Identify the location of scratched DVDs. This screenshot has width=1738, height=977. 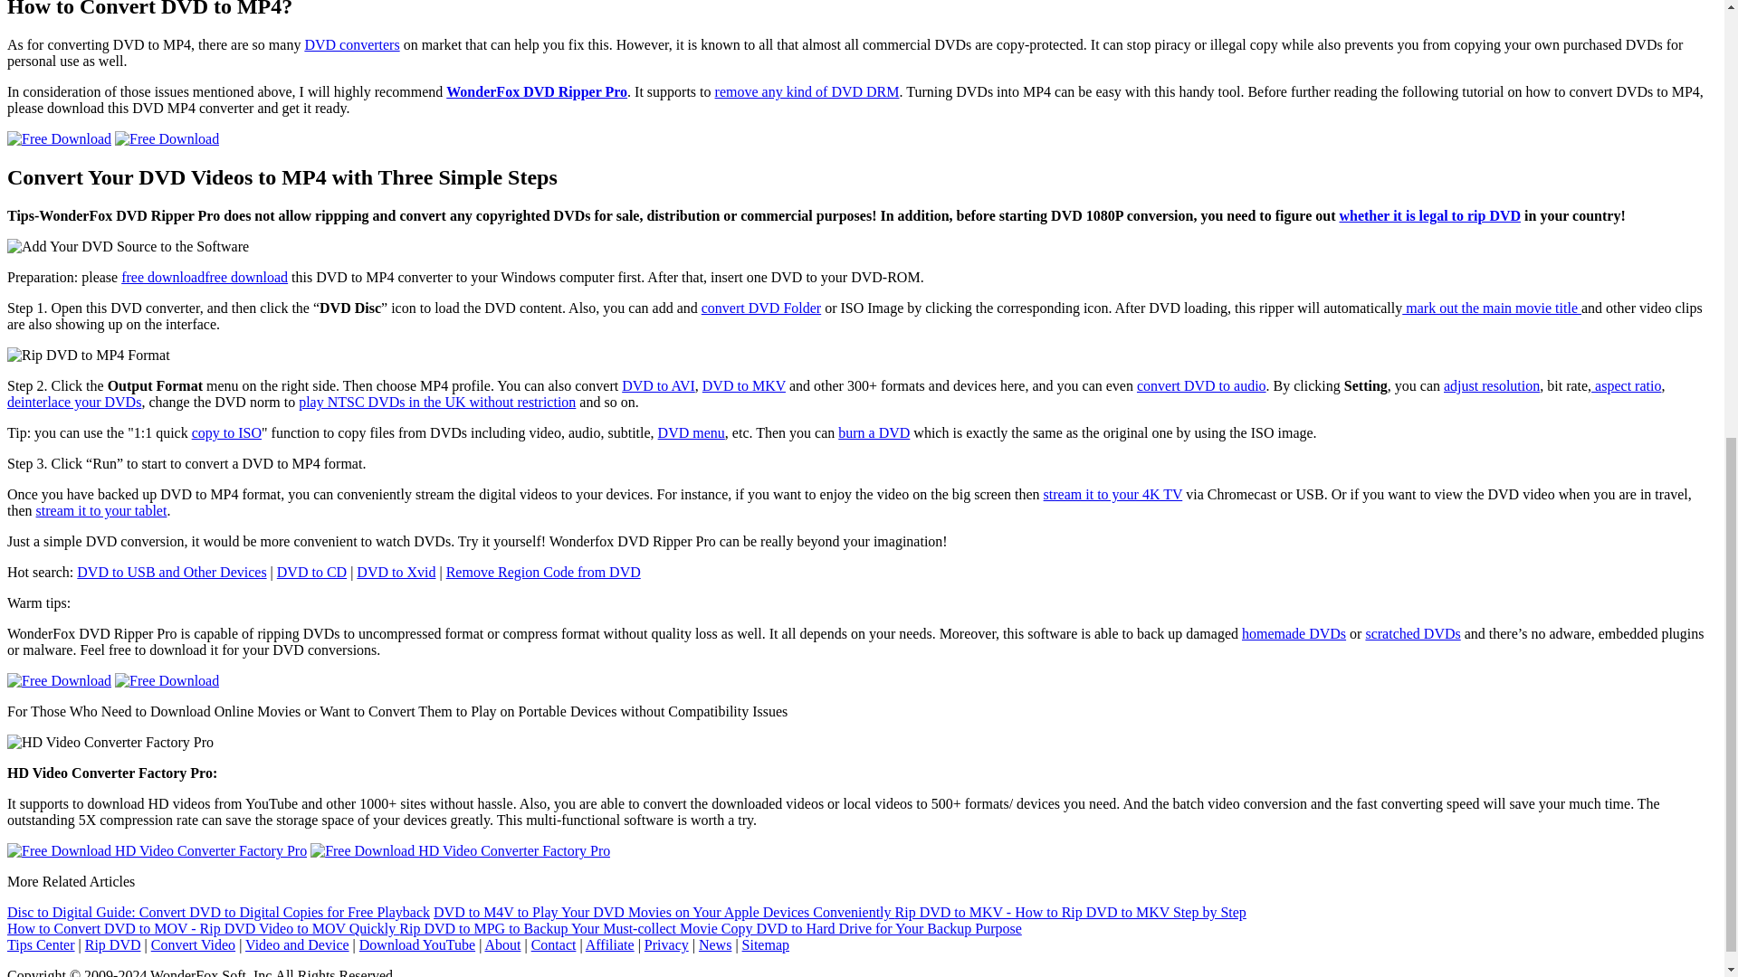
(1412, 633).